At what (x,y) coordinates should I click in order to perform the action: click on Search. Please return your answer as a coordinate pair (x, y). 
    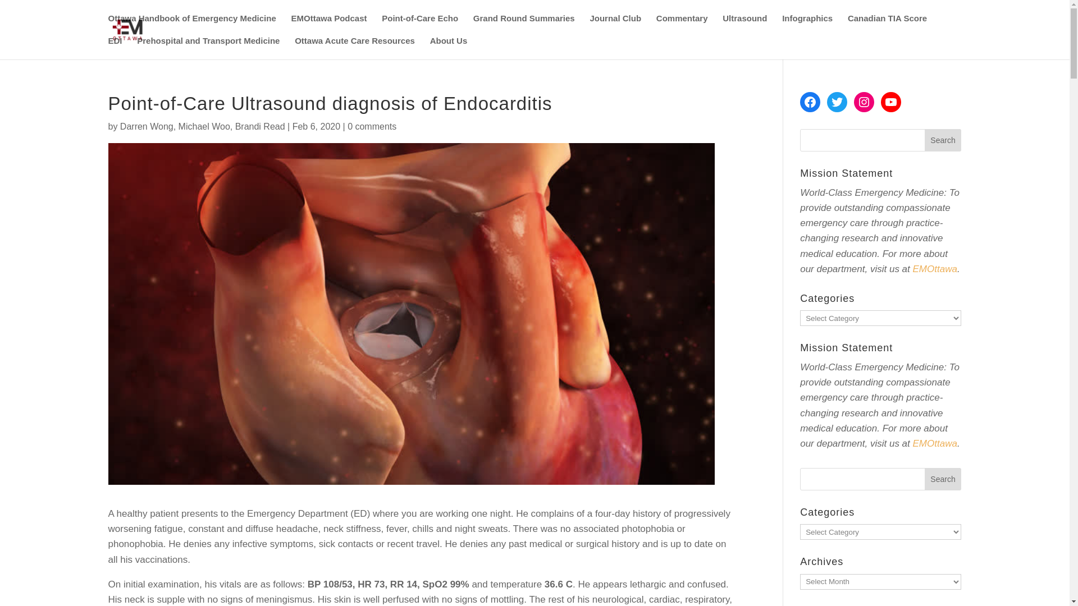
    Looking at the image, I should click on (943, 479).